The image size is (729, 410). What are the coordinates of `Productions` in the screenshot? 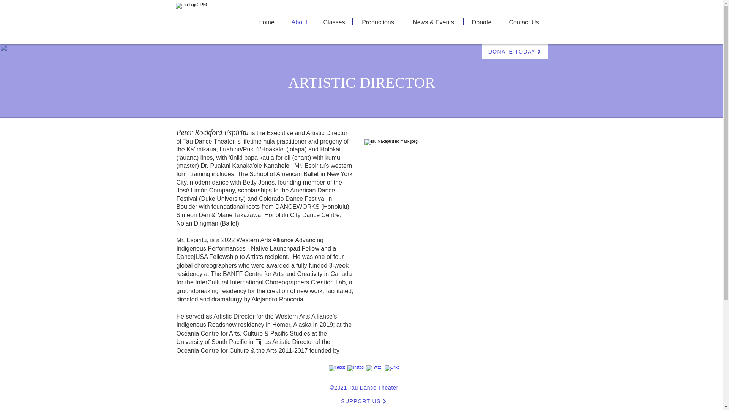 It's located at (377, 21).